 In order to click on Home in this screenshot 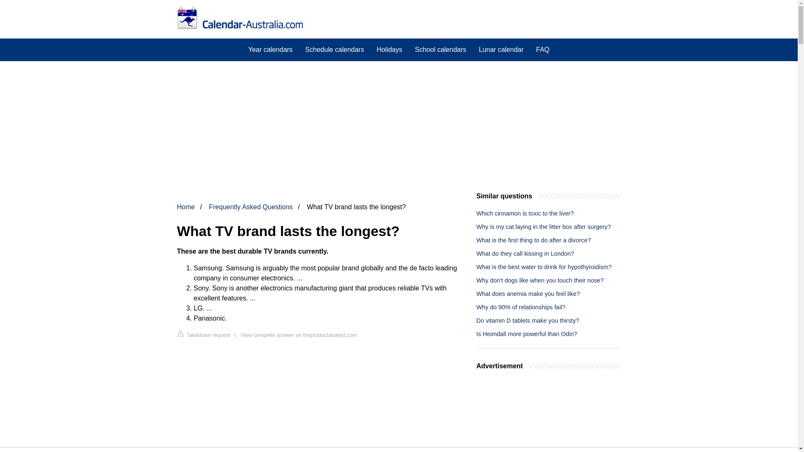, I will do `click(186, 207)`.